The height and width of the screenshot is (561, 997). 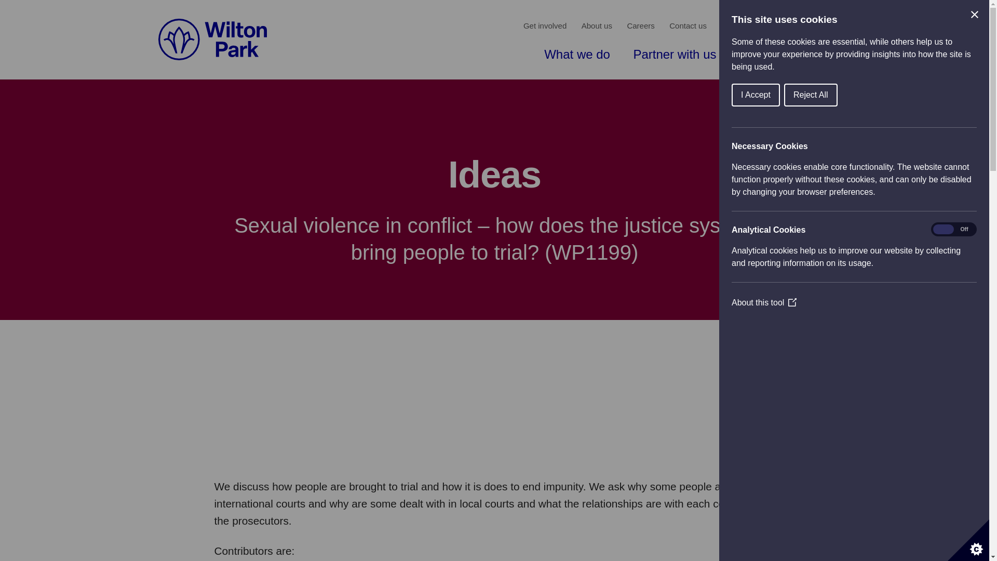 I want to click on Translate, so click(x=774, y=26).